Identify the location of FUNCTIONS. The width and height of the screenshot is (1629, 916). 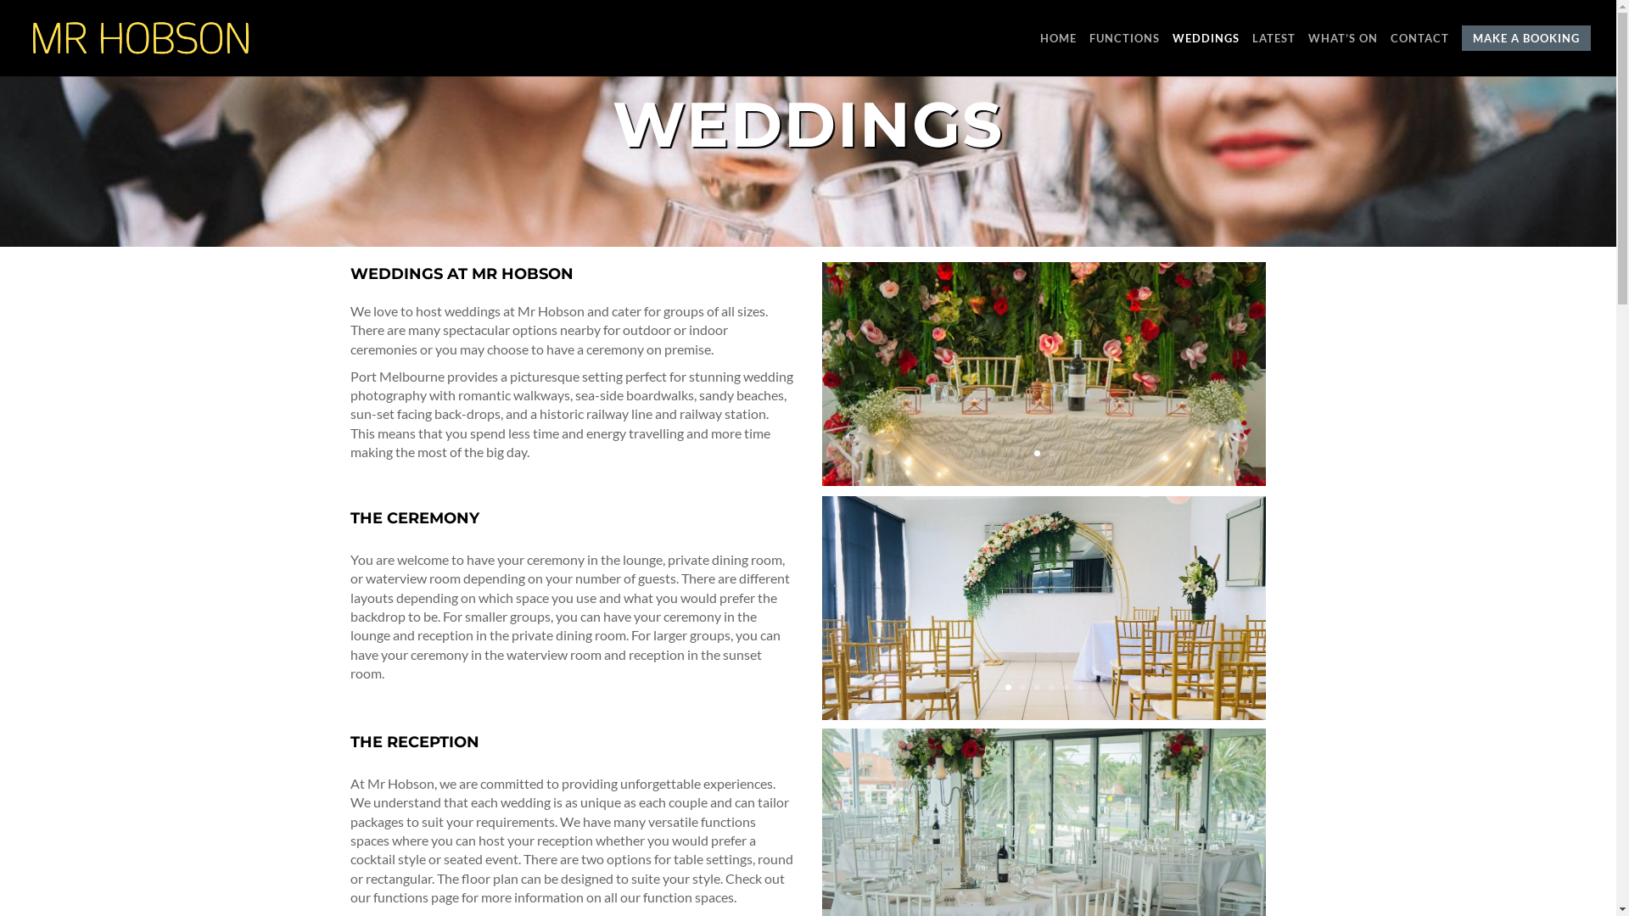
(1125, 51).